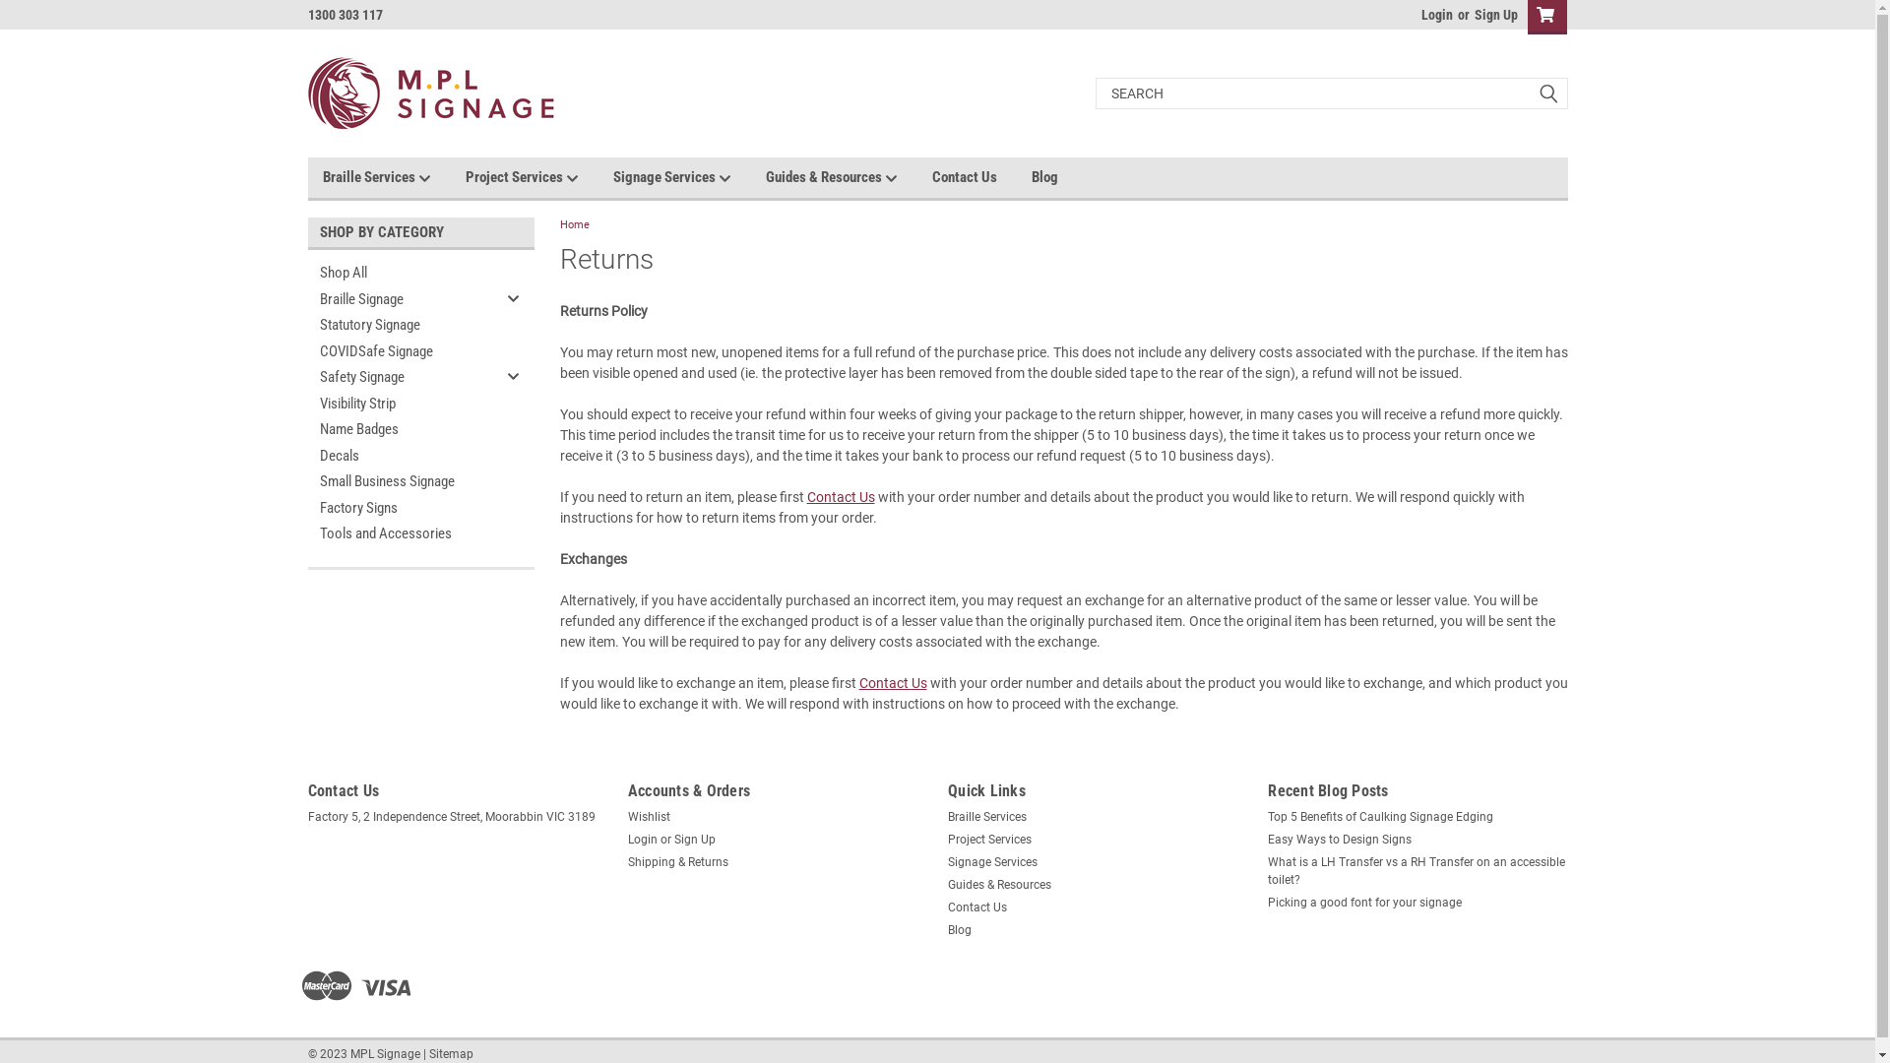 The height and width of the screenshot is (1063, 1890). Describe the element at coordinates (404, 457) in the screenshot. I see `Decals` at that location.